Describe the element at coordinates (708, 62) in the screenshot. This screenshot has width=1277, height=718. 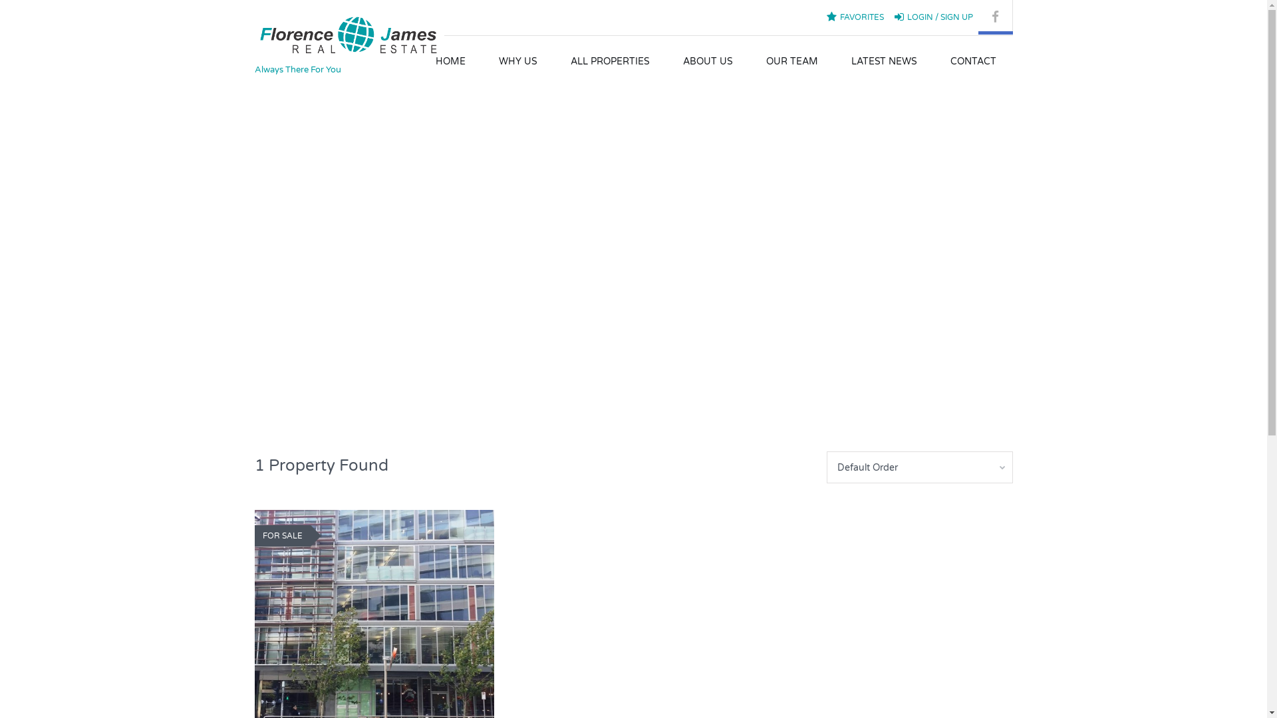
I see `ABOUT US` at that location.